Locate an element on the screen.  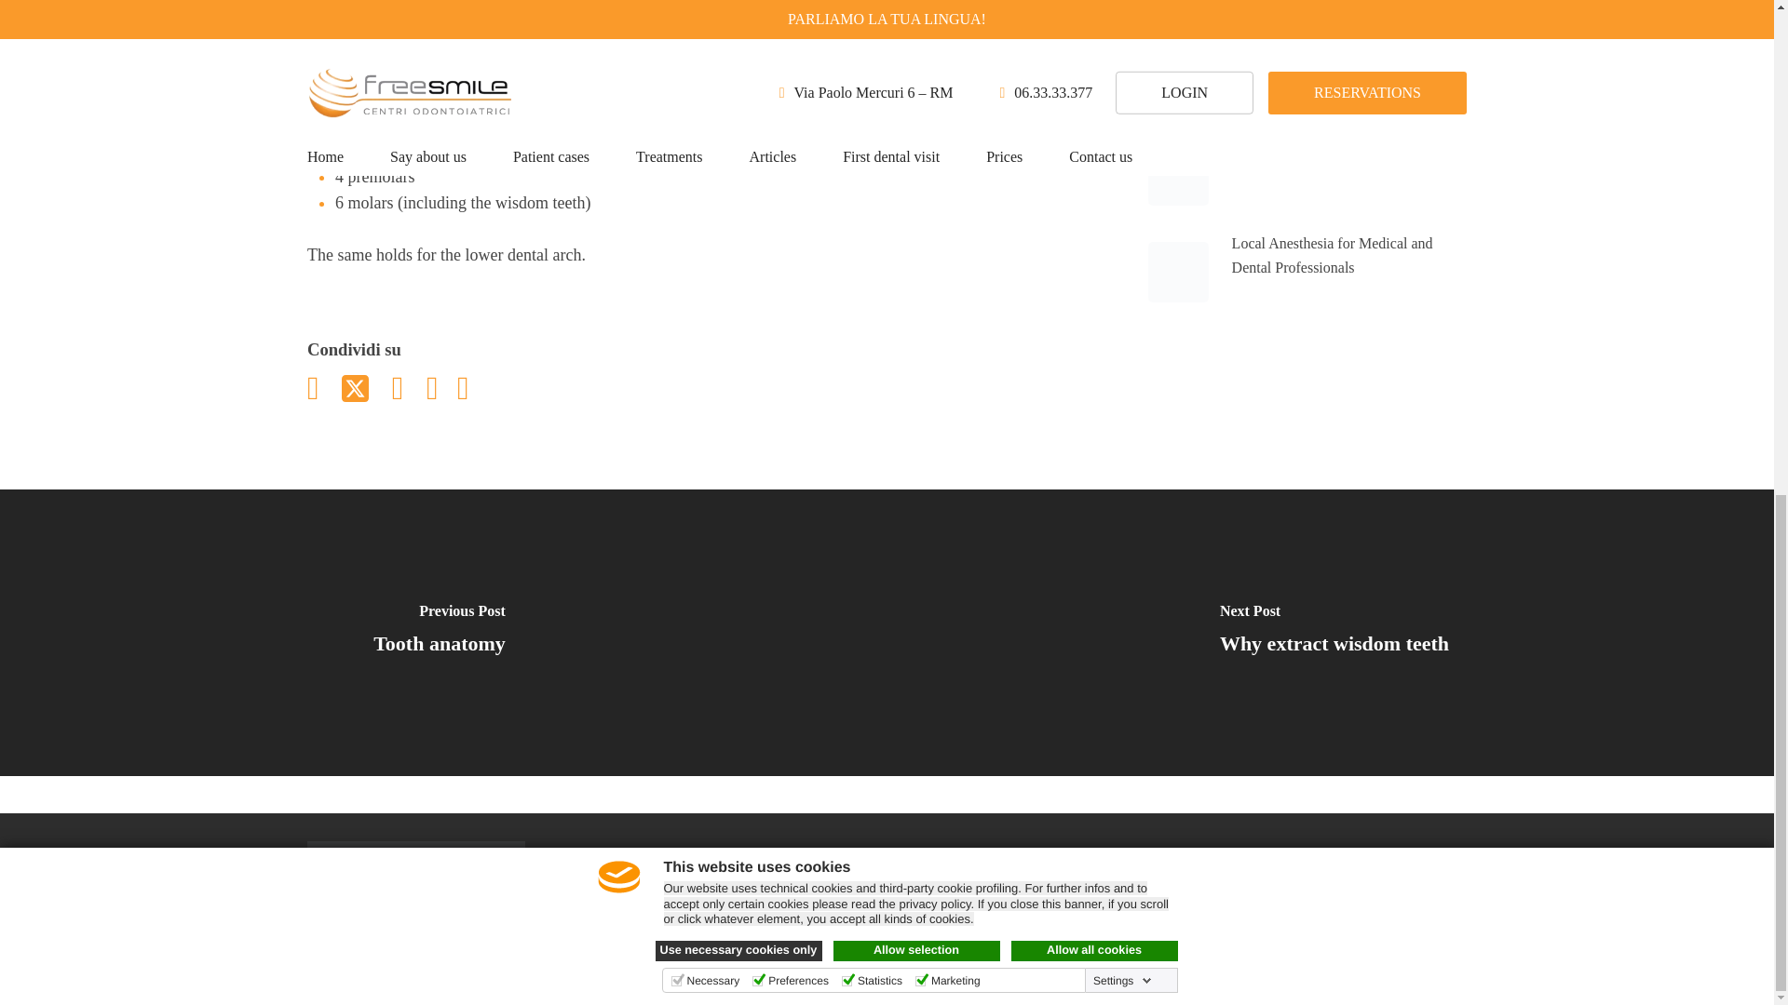
Settings is located at coordinates (1121, 7).